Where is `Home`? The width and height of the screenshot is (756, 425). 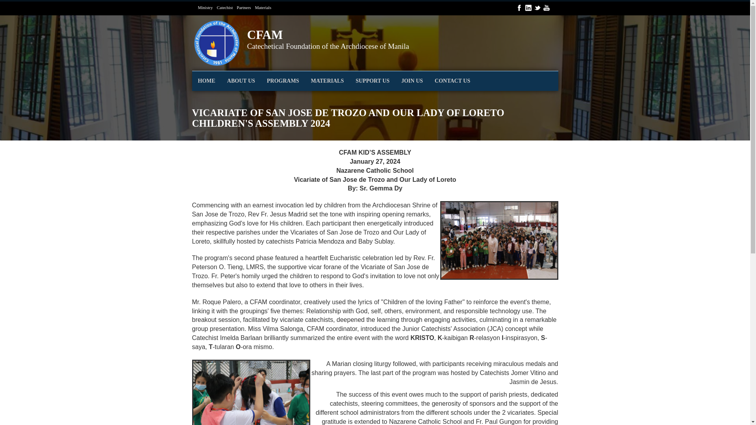
Home is located at coordinates (241, 81).